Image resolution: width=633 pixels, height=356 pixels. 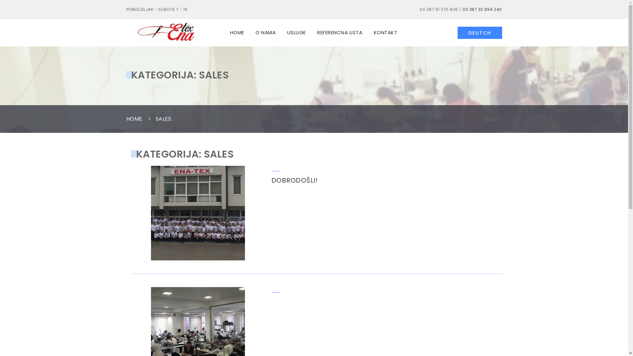 I want to click on KONTAKT, so click(x=385, y=33).